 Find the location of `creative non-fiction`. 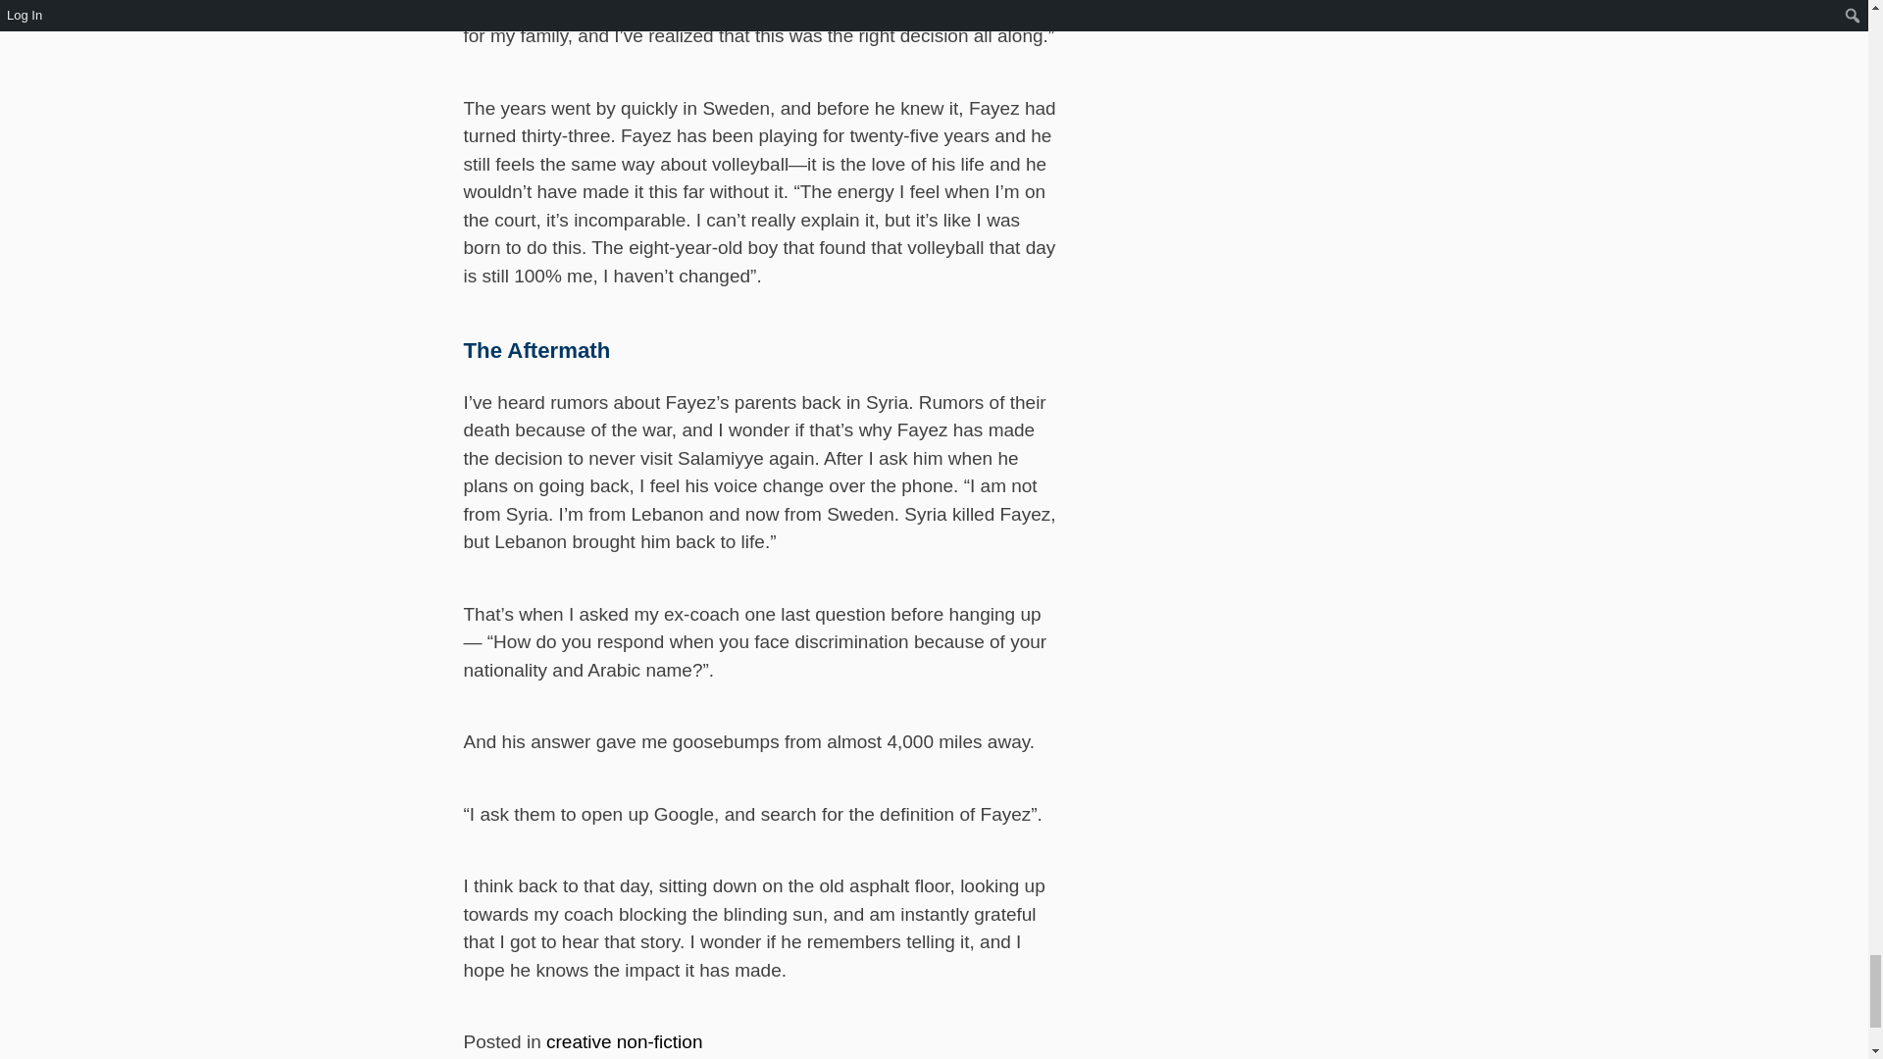

creative non-fiction is located at coordinates (624, 1041).